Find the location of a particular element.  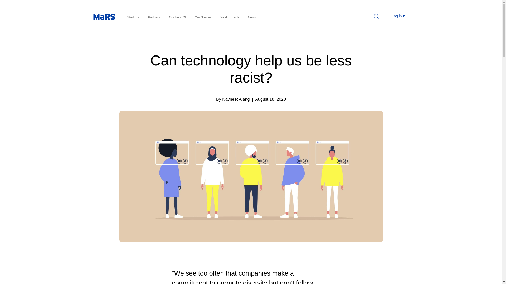

Log in is located at coordinates (398, 16).